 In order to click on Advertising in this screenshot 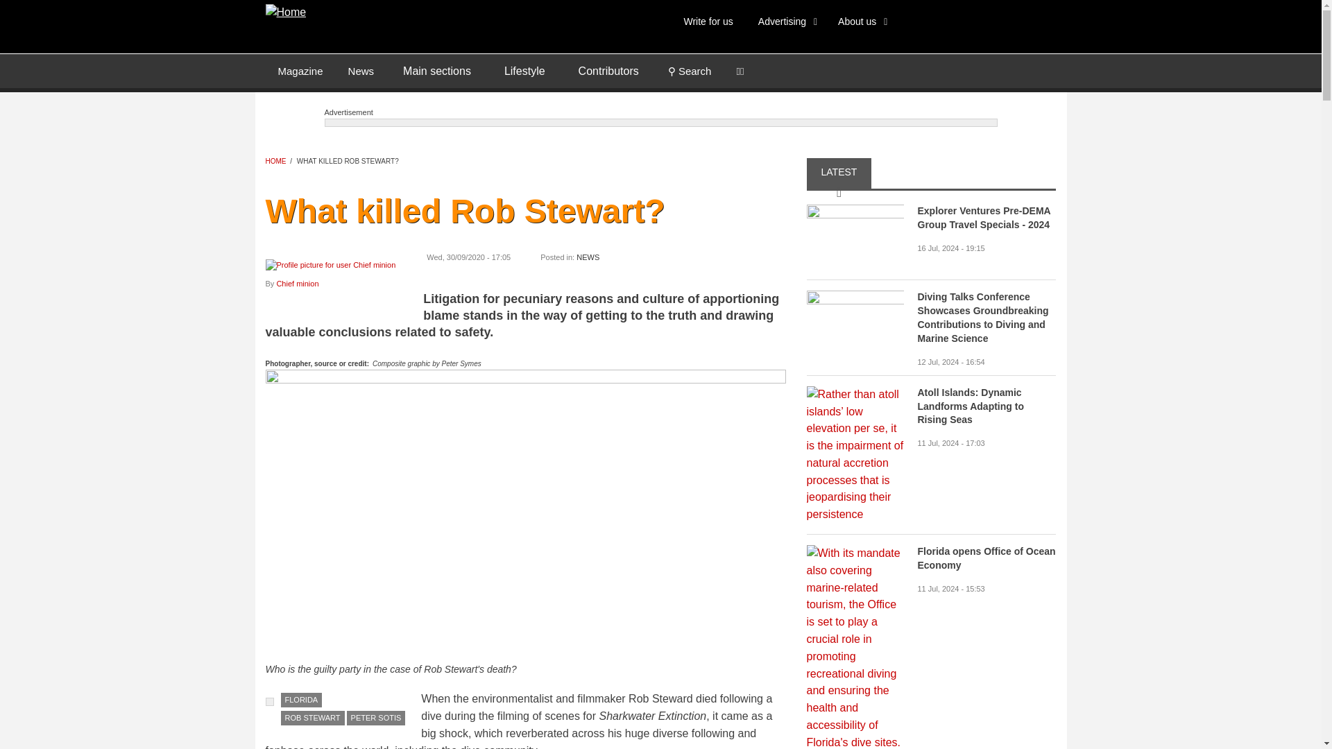, I will do `click(785, 21)`.